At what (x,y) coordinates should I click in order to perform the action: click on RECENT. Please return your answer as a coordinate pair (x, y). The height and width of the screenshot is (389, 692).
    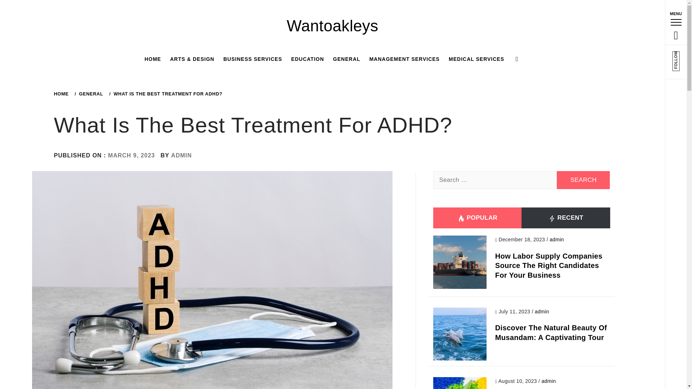
    Looking at the image, I should click on (565, 218).